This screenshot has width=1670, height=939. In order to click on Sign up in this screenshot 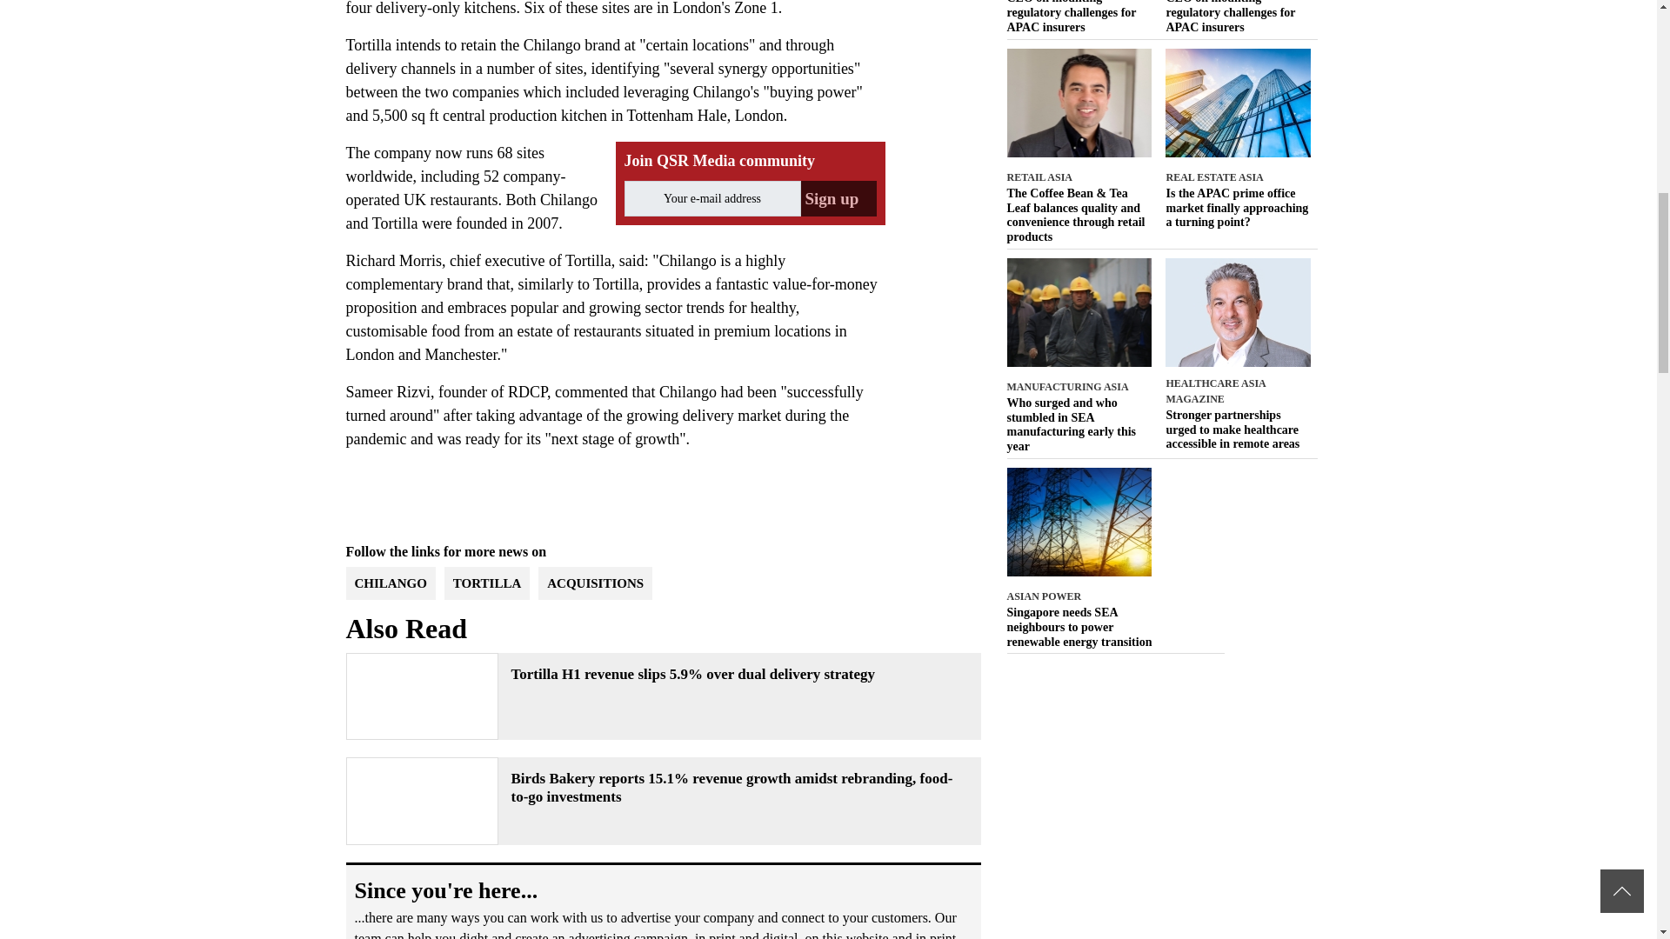, I will do `click(837, 198)`.